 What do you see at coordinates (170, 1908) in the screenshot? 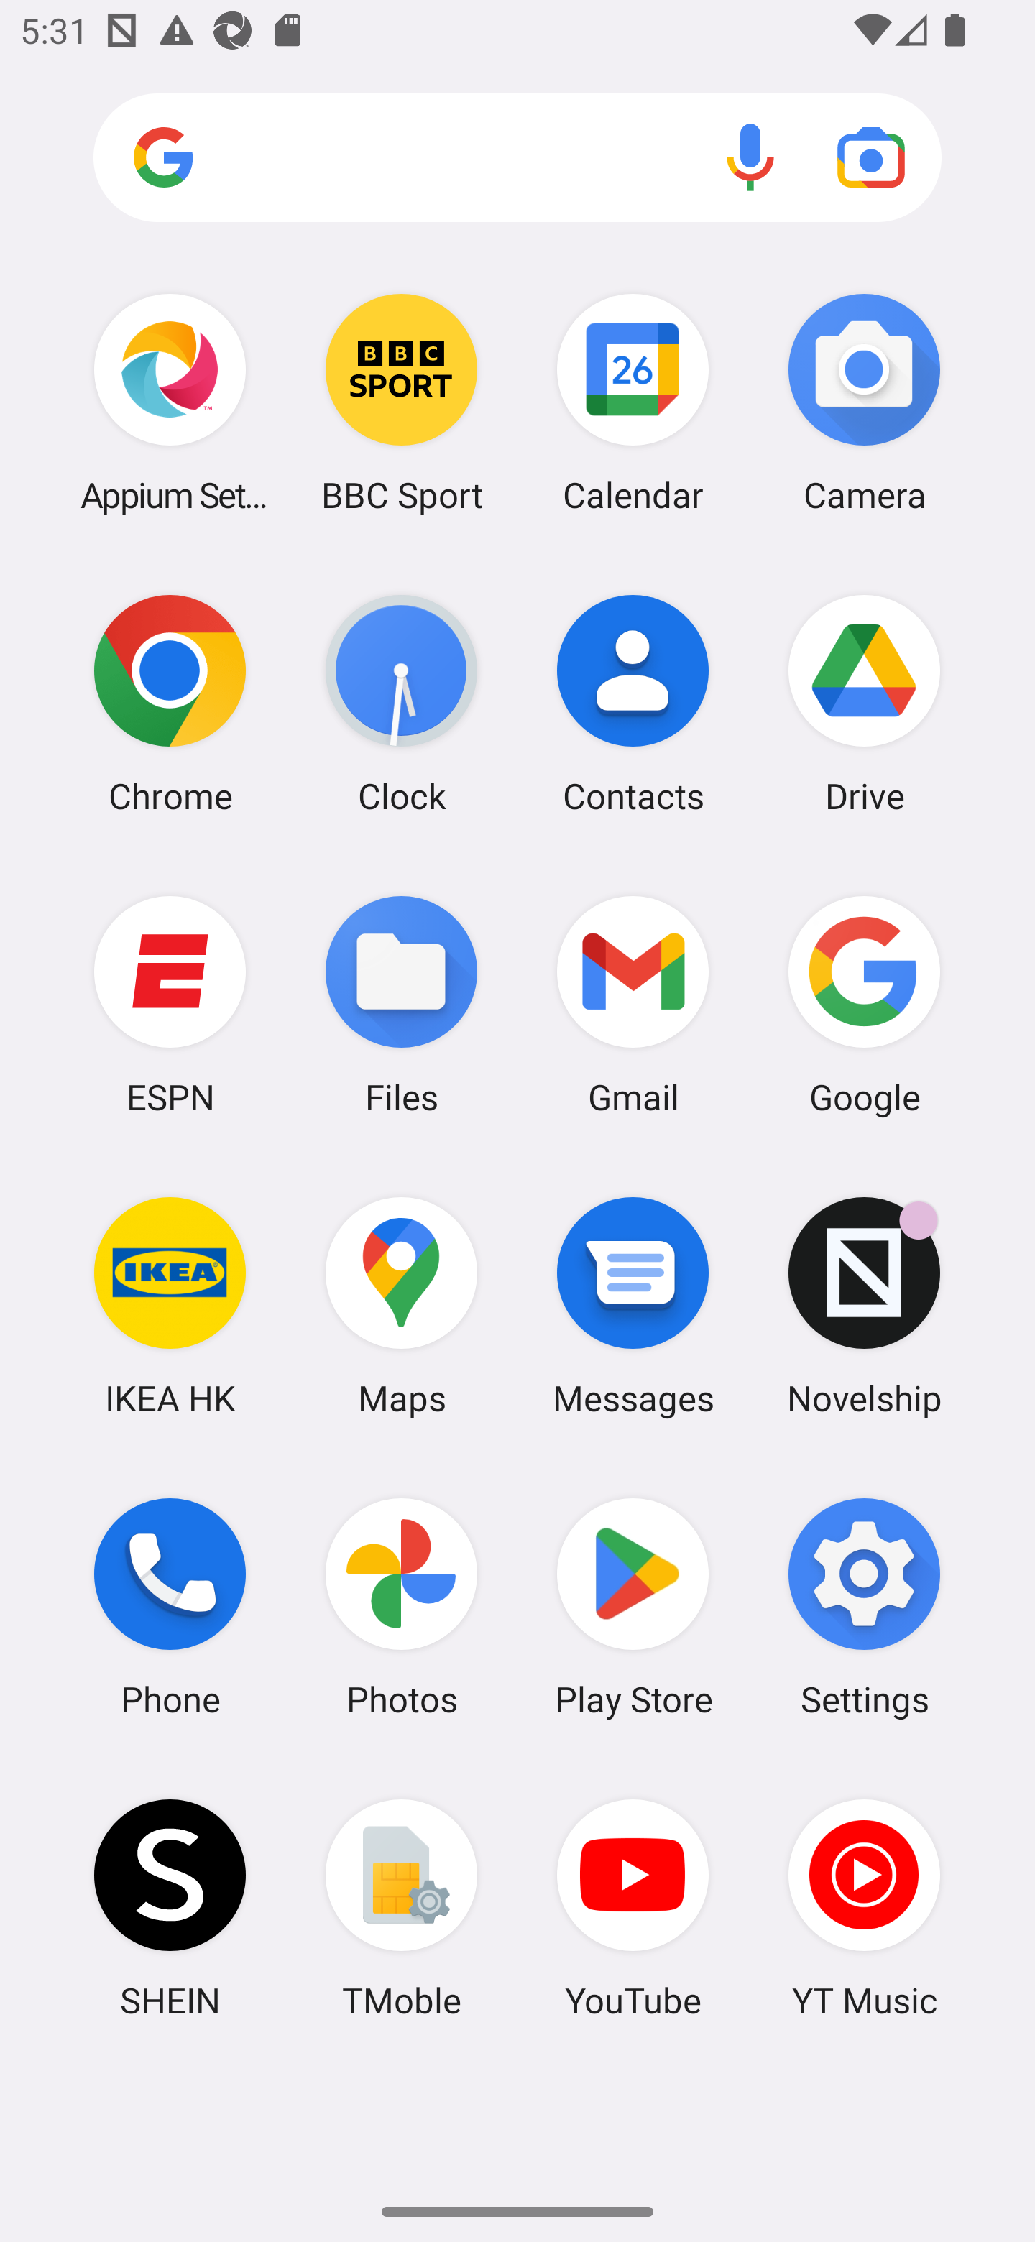
I see `SHEIN` at bounding box center [170, 1908].